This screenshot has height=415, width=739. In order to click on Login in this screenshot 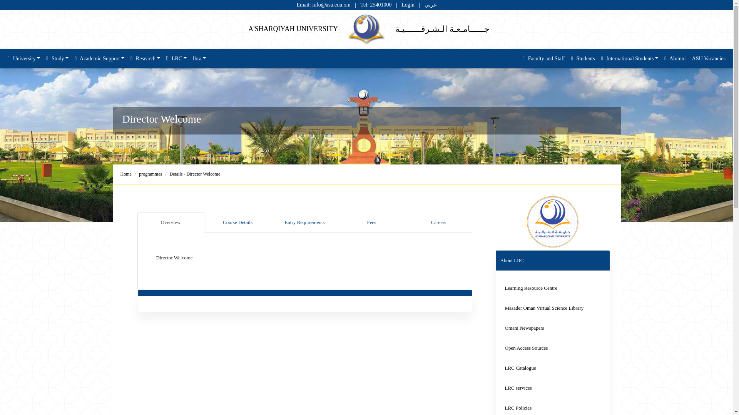, I will do `click(407, 5)`.